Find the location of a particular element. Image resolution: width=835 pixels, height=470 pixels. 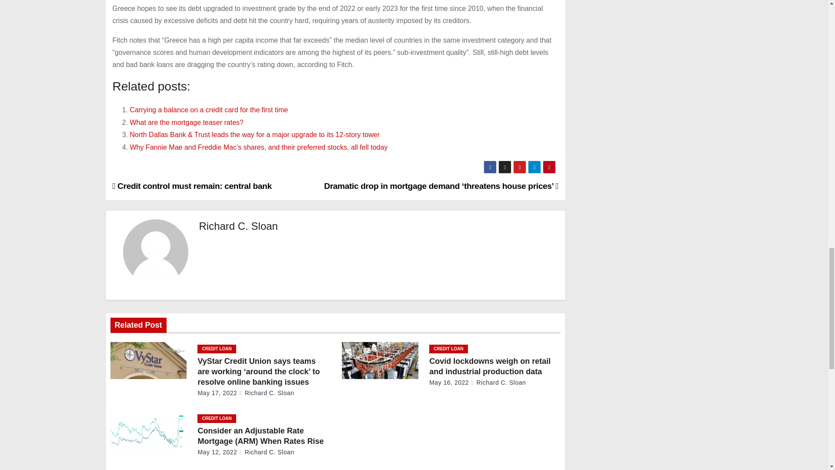

What are the mortgage teaser rates? is located at coordinates (186, 123).